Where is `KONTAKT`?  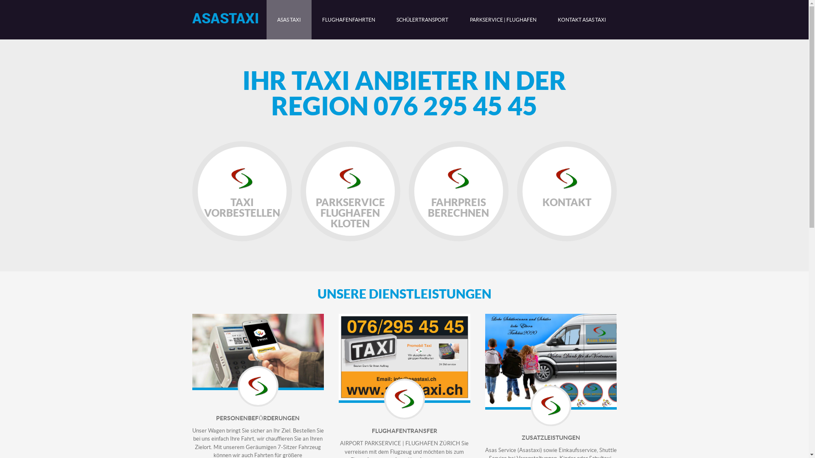 KONTAKT is located at coordinates (567, 191).